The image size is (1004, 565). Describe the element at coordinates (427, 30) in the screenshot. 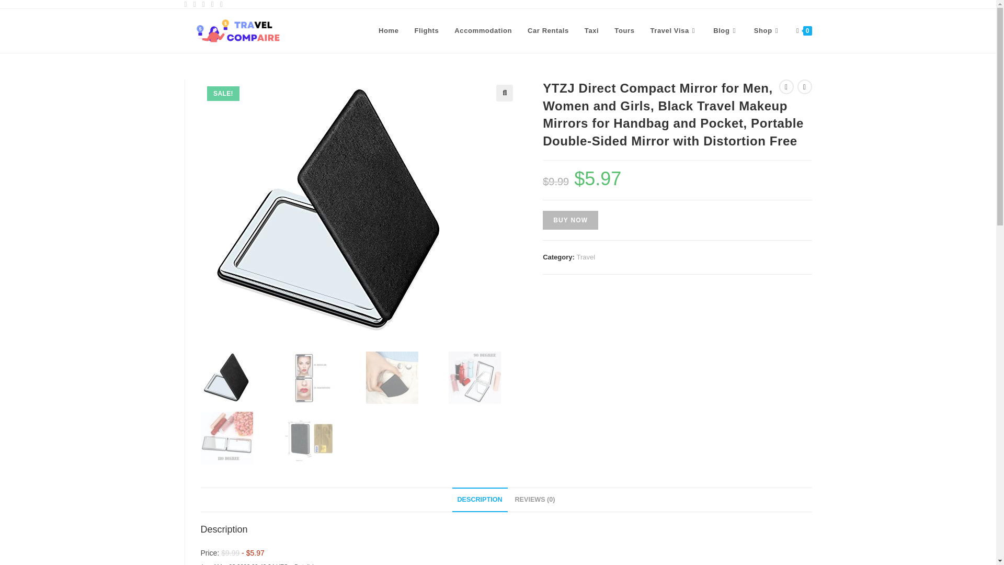

I see `Flights` at that location.